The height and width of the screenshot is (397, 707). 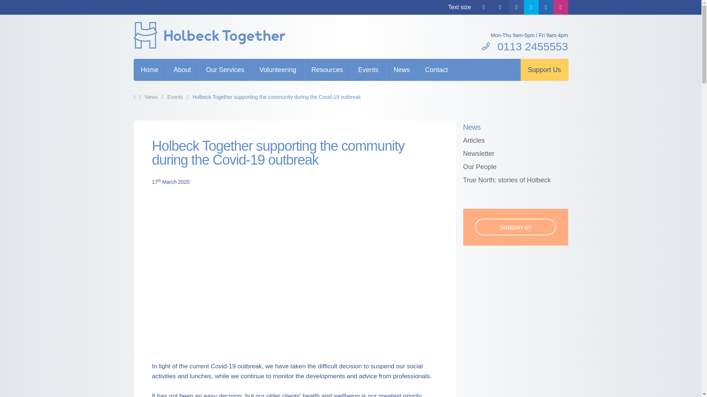 I want to click on Contact, so click(x=436, y=70).